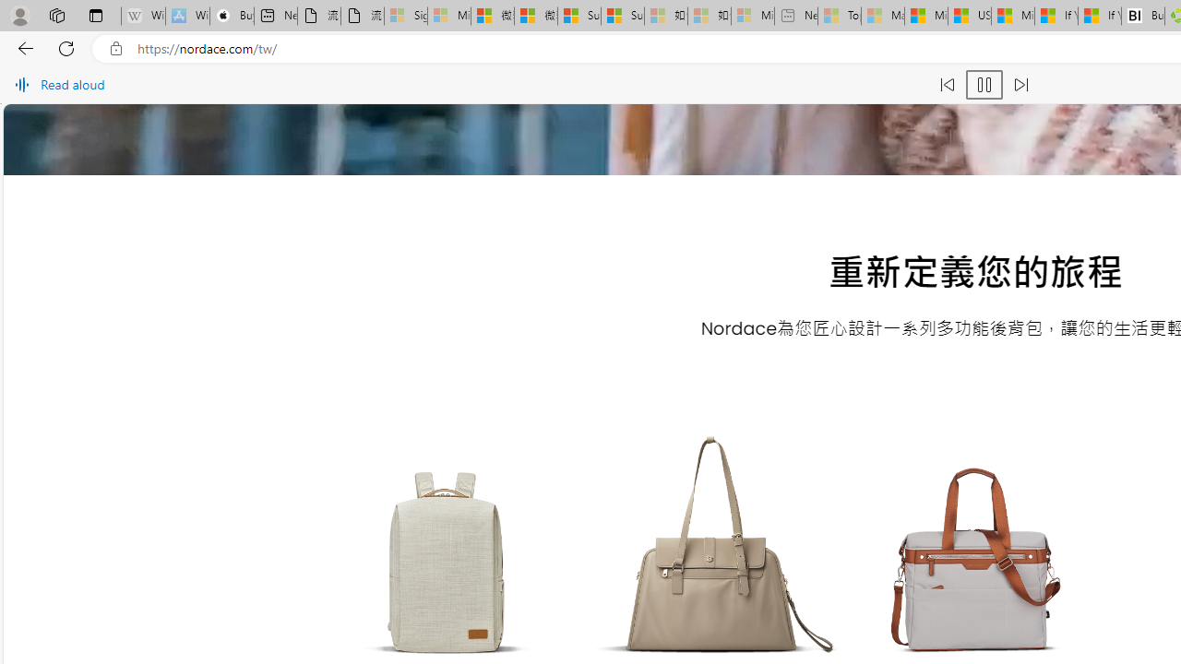  I want to click on Marine life - MSN - Sleeping, so click(883, 17).